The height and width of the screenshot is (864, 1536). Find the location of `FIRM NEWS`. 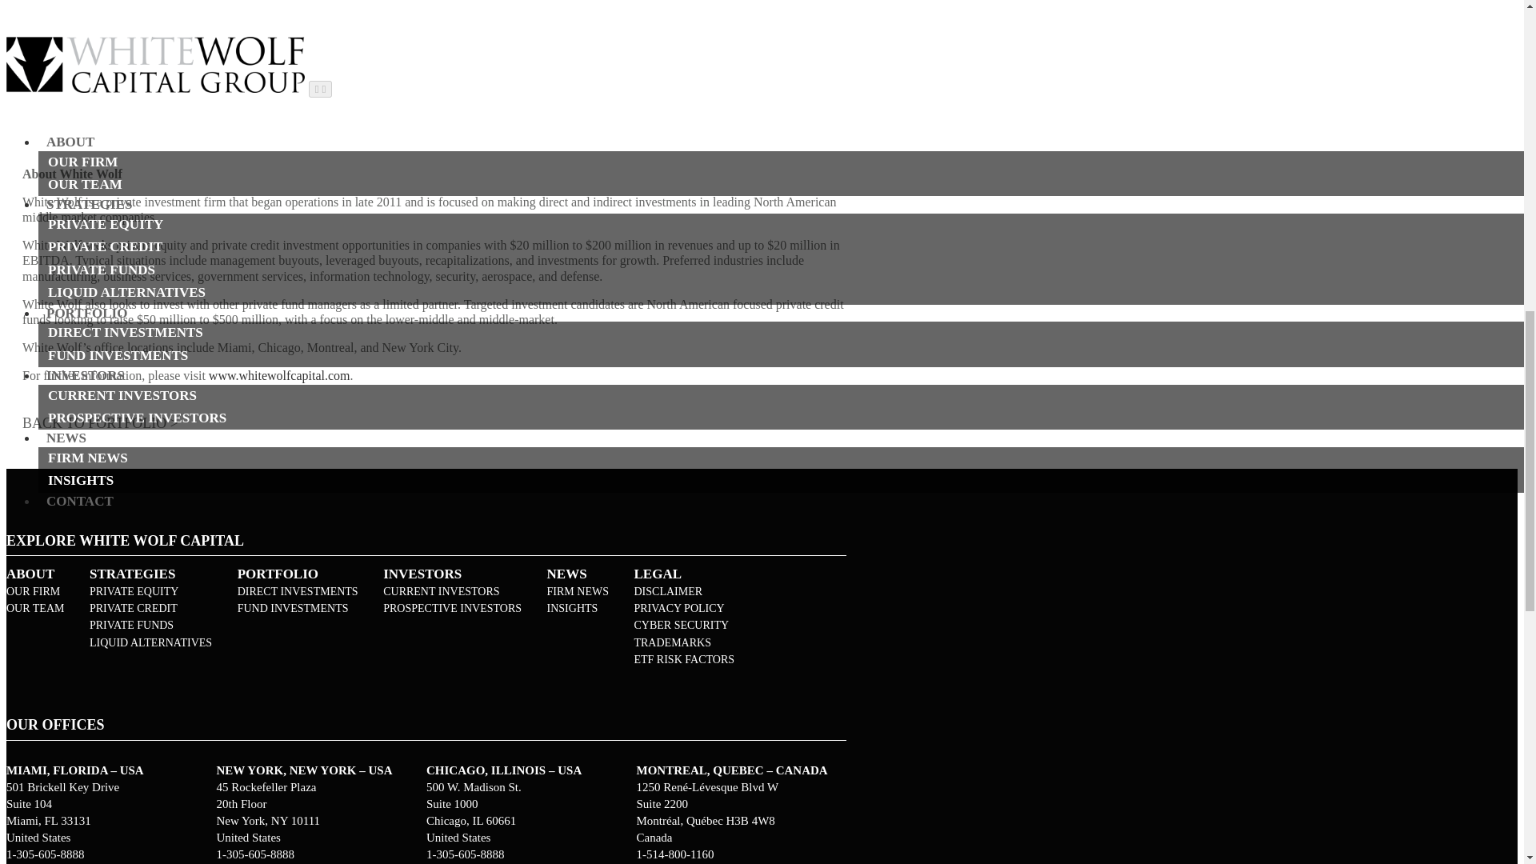

FIRM NEWS is located at coordinates (578, 592).